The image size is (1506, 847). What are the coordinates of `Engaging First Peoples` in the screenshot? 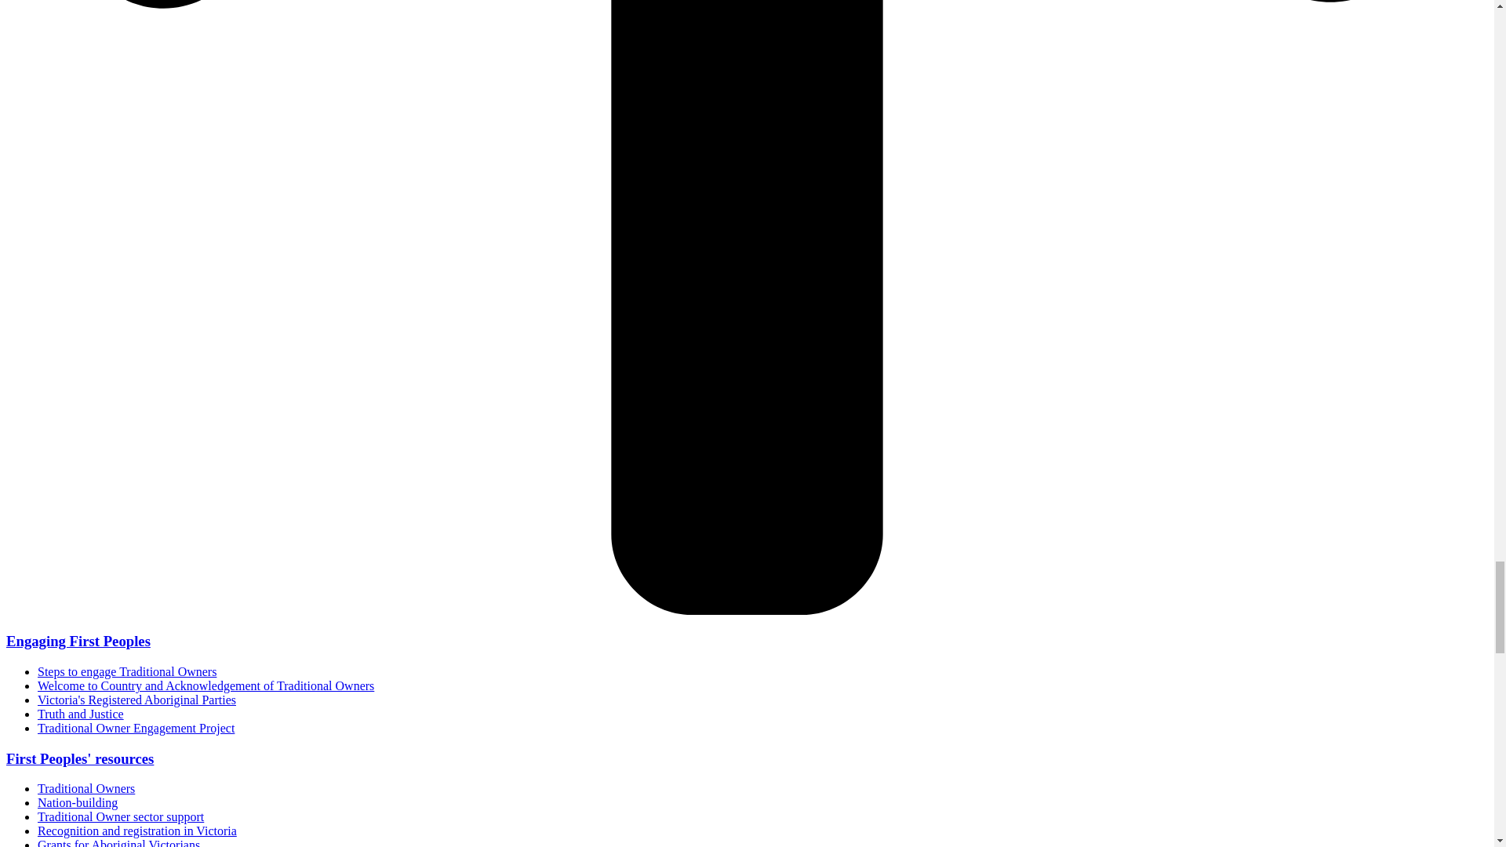 It's located at (78, 641).